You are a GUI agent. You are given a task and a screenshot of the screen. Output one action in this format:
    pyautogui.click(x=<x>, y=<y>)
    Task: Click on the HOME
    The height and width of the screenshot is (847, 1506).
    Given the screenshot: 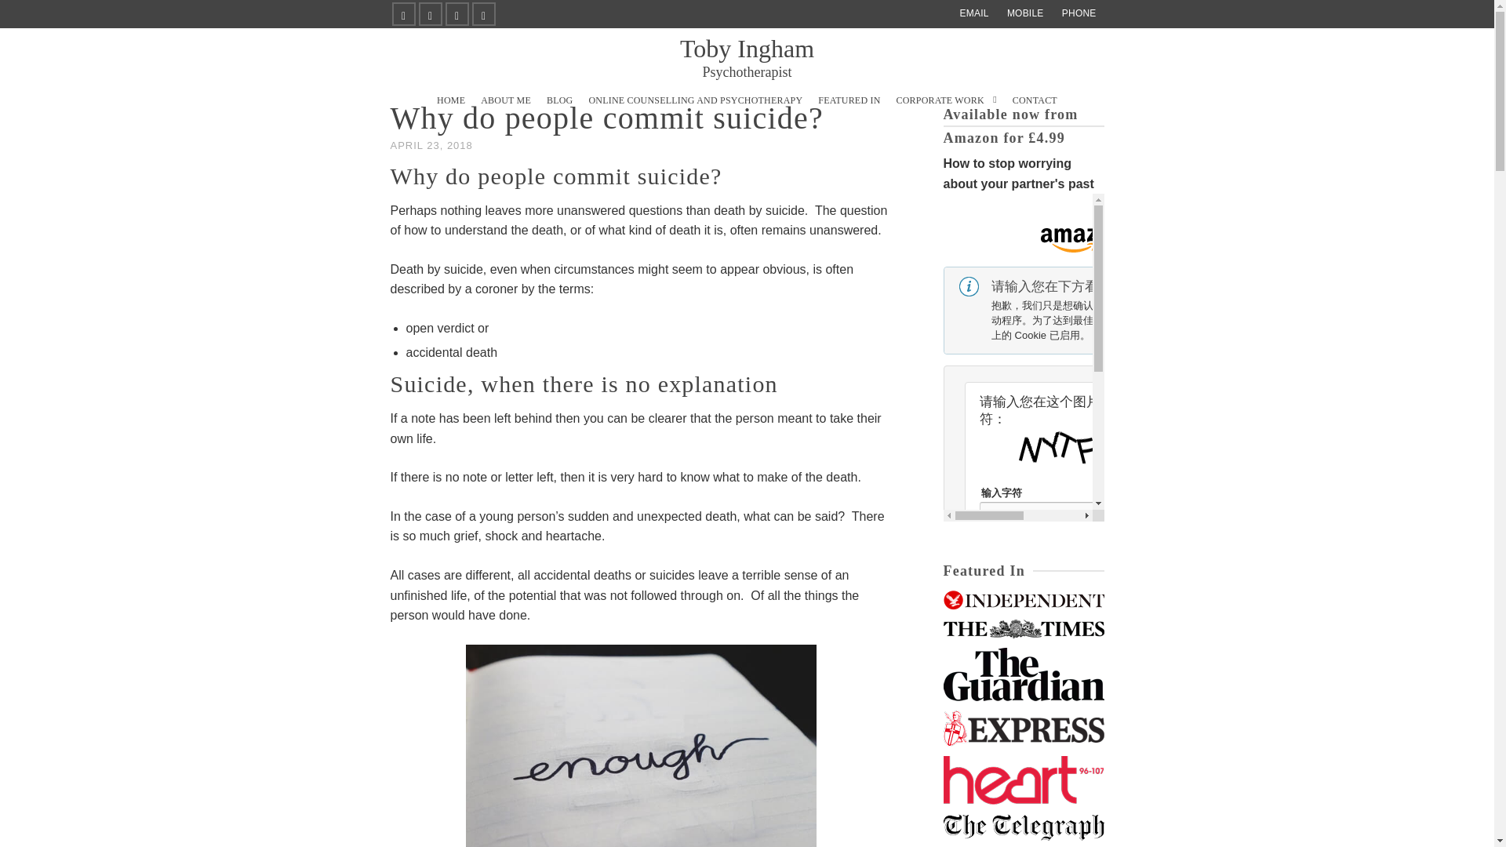 What is the action you would take?
    pyautogui.click(x=450, y=100)
    